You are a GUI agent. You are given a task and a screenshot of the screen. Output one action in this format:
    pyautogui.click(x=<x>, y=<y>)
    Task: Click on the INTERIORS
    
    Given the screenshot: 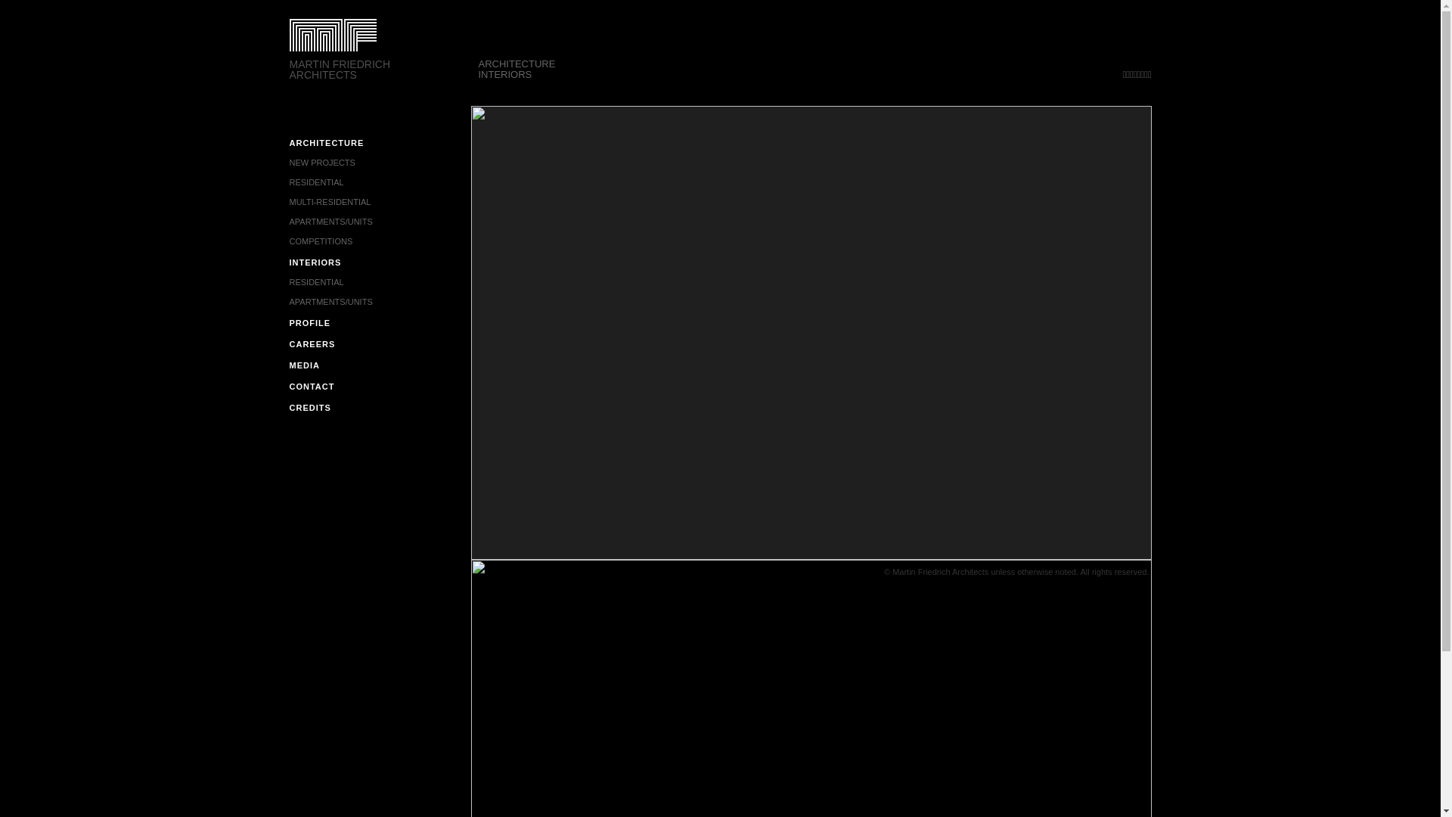 What is the action you would take?
    pyautogui.click(x=315, y=262)
    